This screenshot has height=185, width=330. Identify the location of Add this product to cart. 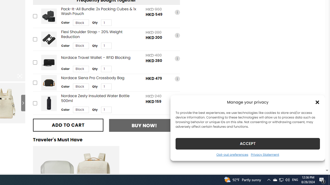
(35, 103).